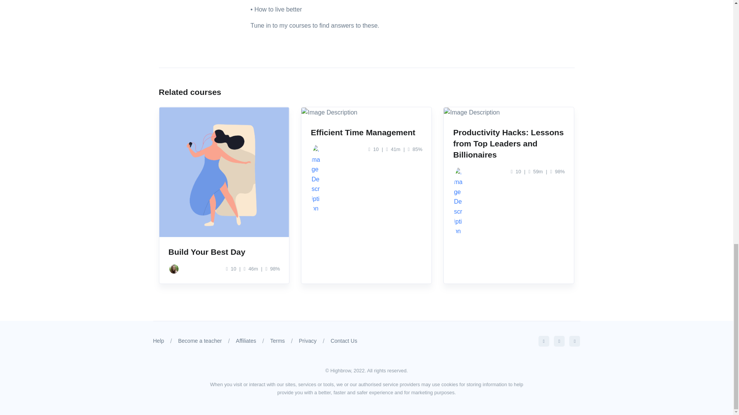 The width and height of the screenshot is (739, 415). What do you see at coordinates (174, 269) in the screenshot?
I see `Dr. Kimberlee Bonura` at bounding box center [174, 269].